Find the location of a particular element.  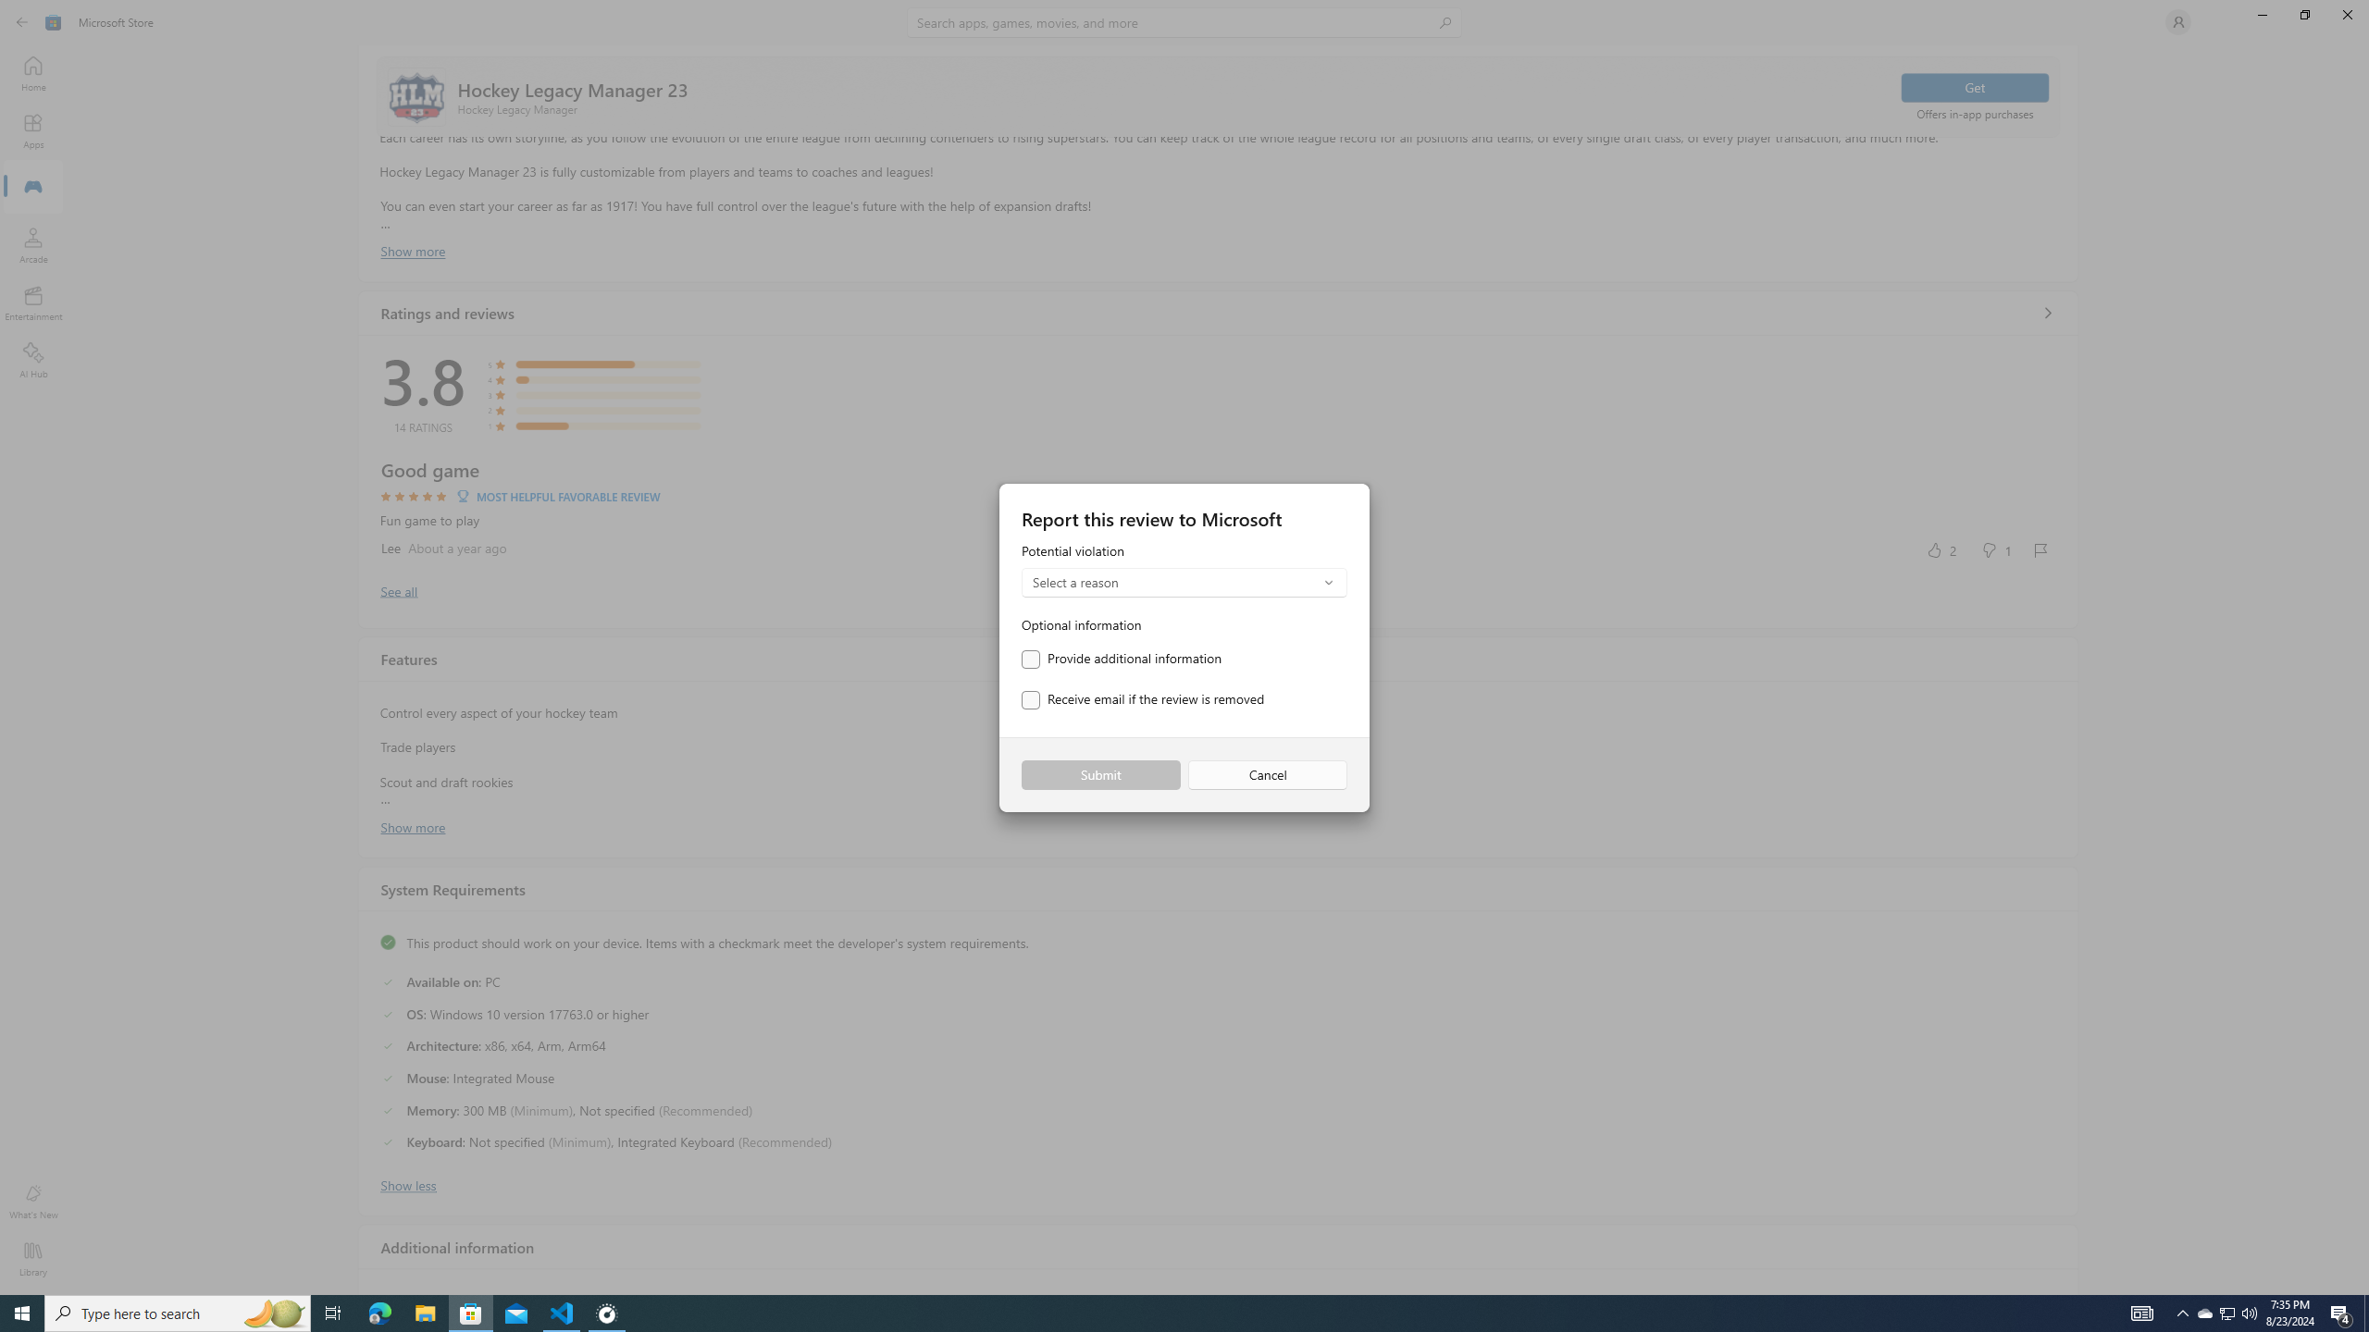

No, this was not helpful. 1 votes. is located at coordinates (1995, 549).